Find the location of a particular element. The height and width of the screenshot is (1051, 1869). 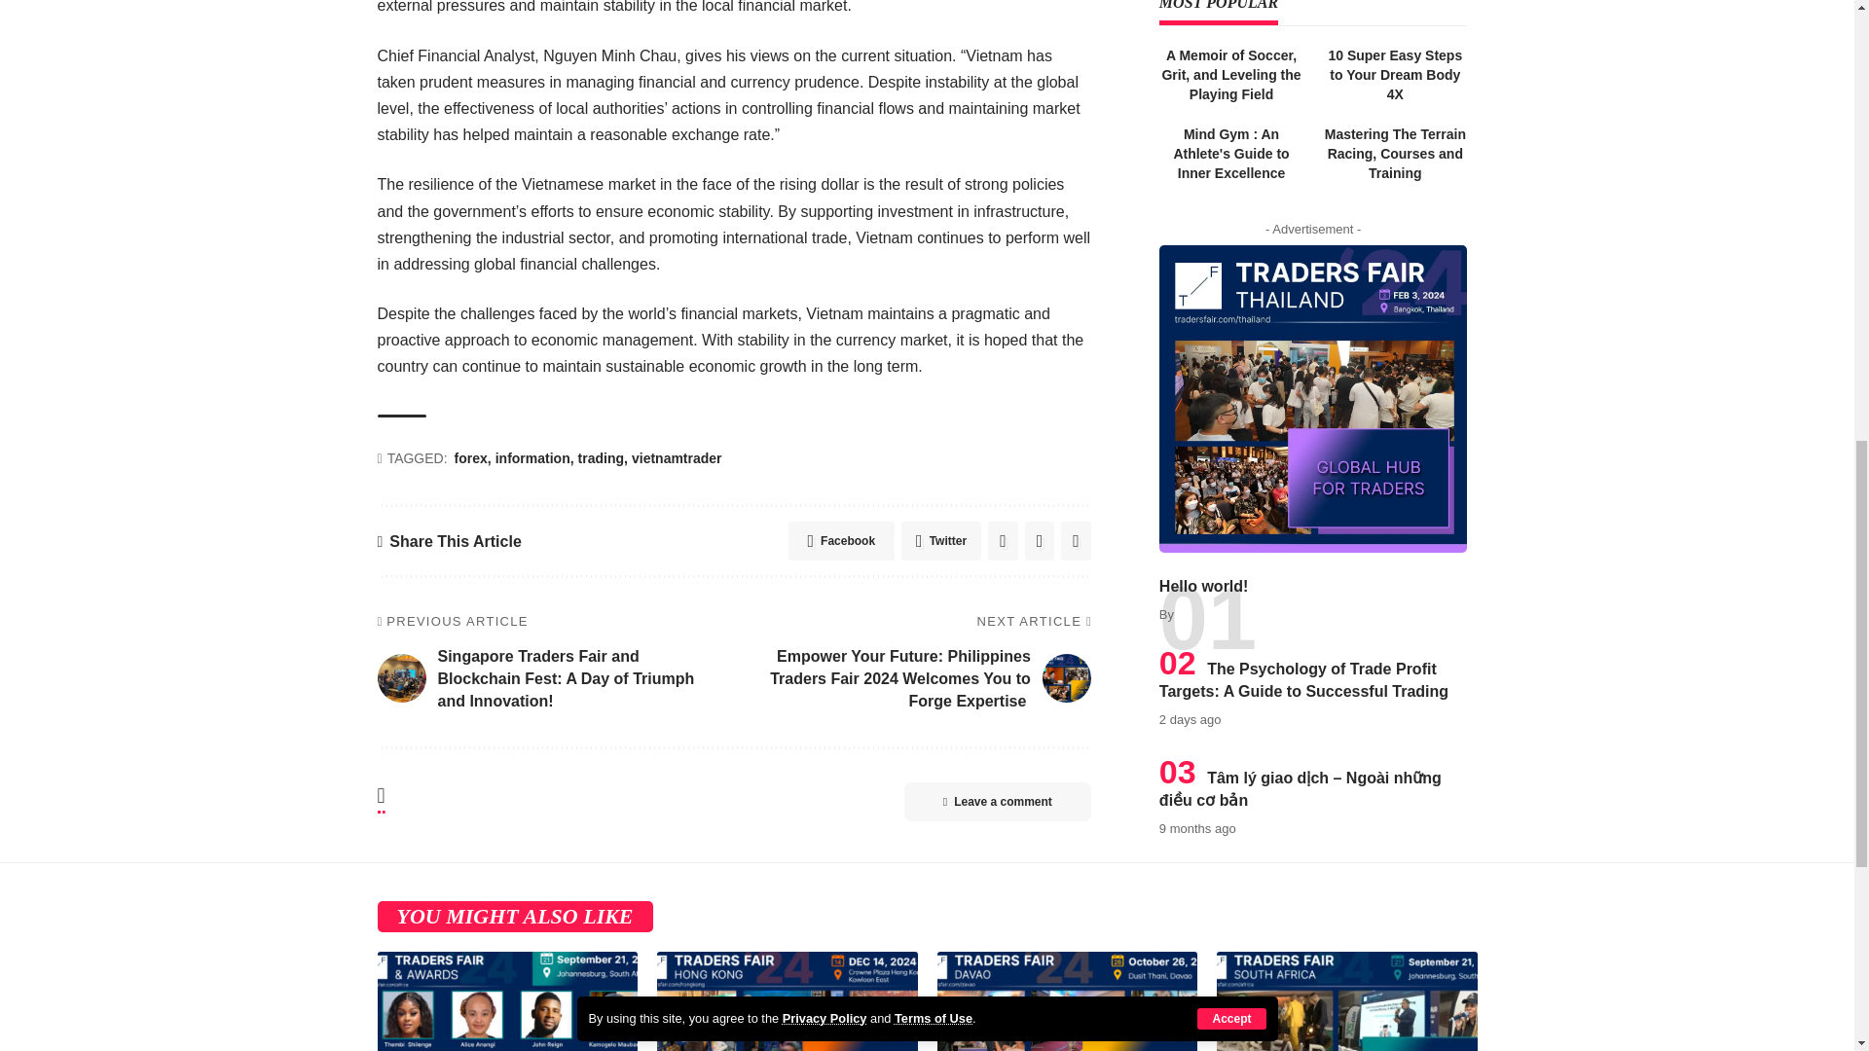

forex is located at coordinates (472, 459).